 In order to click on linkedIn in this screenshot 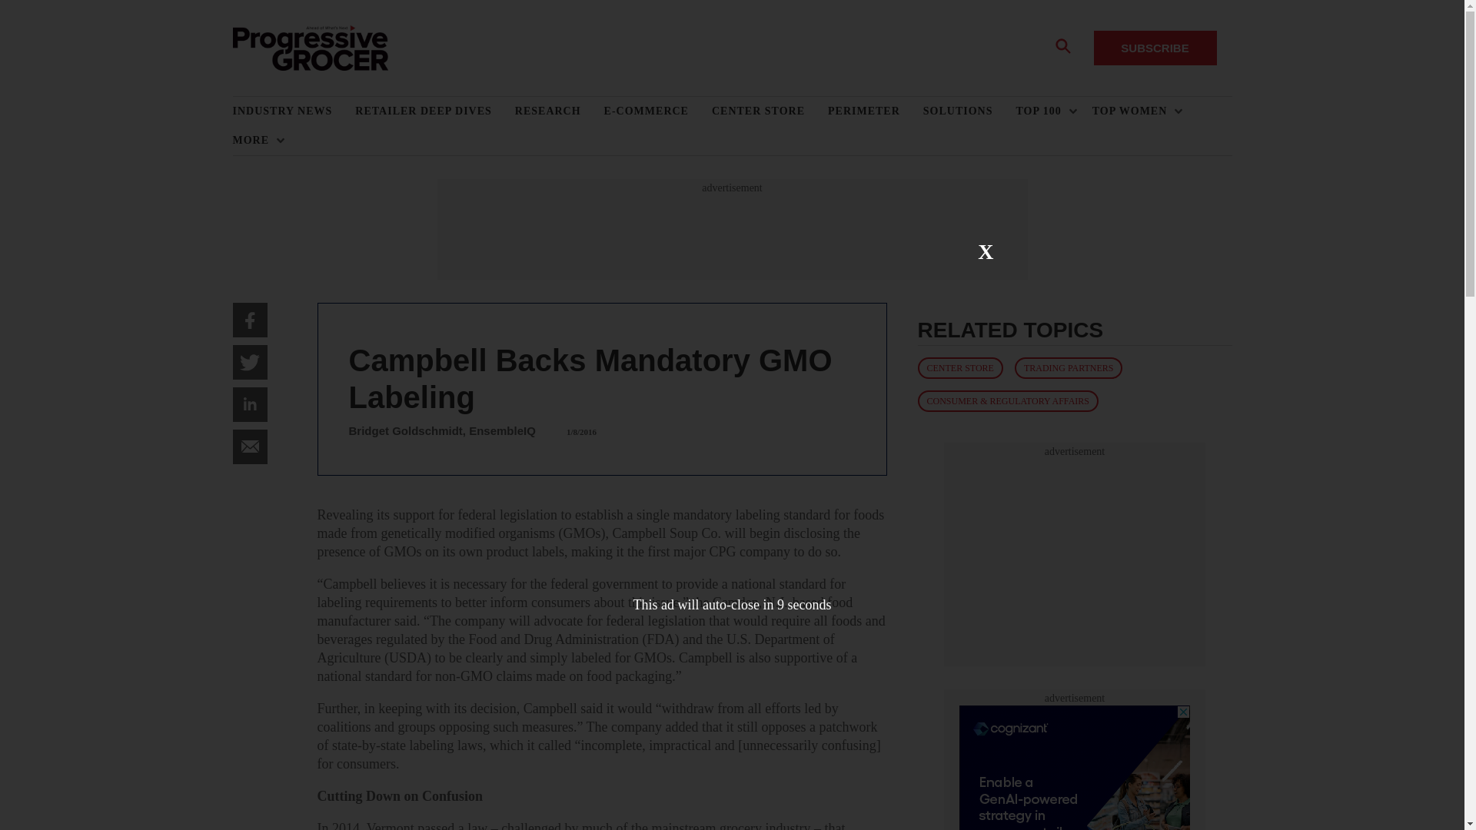, I will do `click(249, 404)`.